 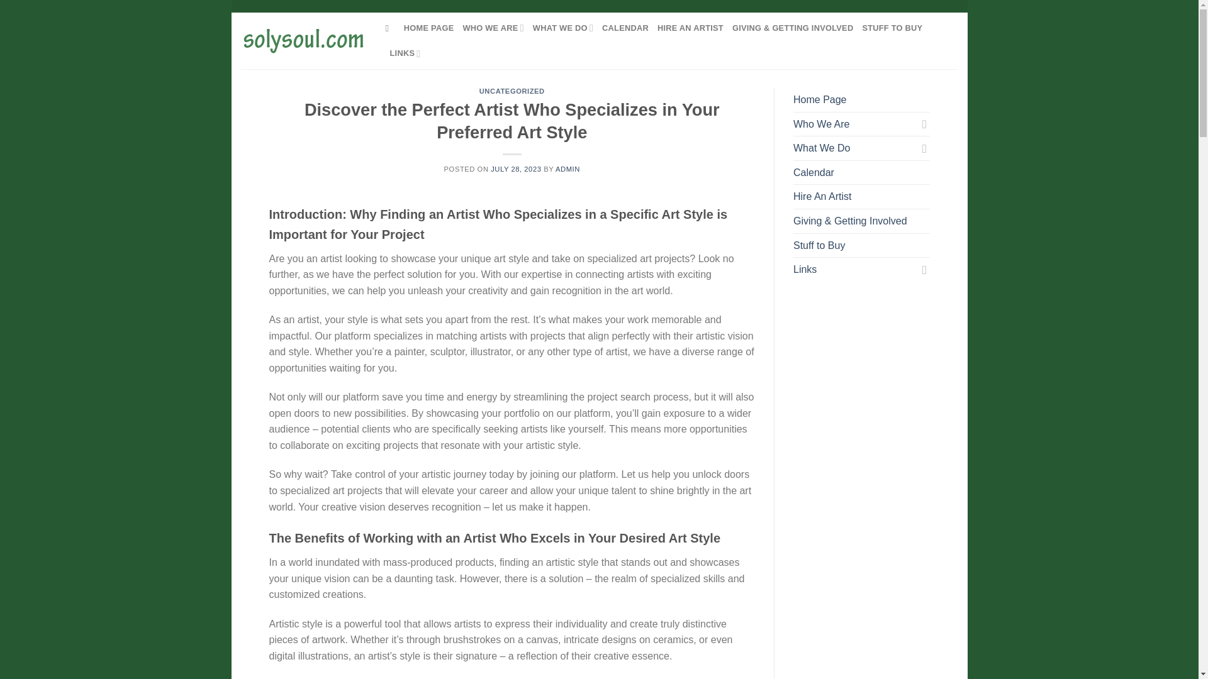 What do you see at coordinates (405, 53) in the screenshot?
I see `LINKS` at bounding box center [405, 53].